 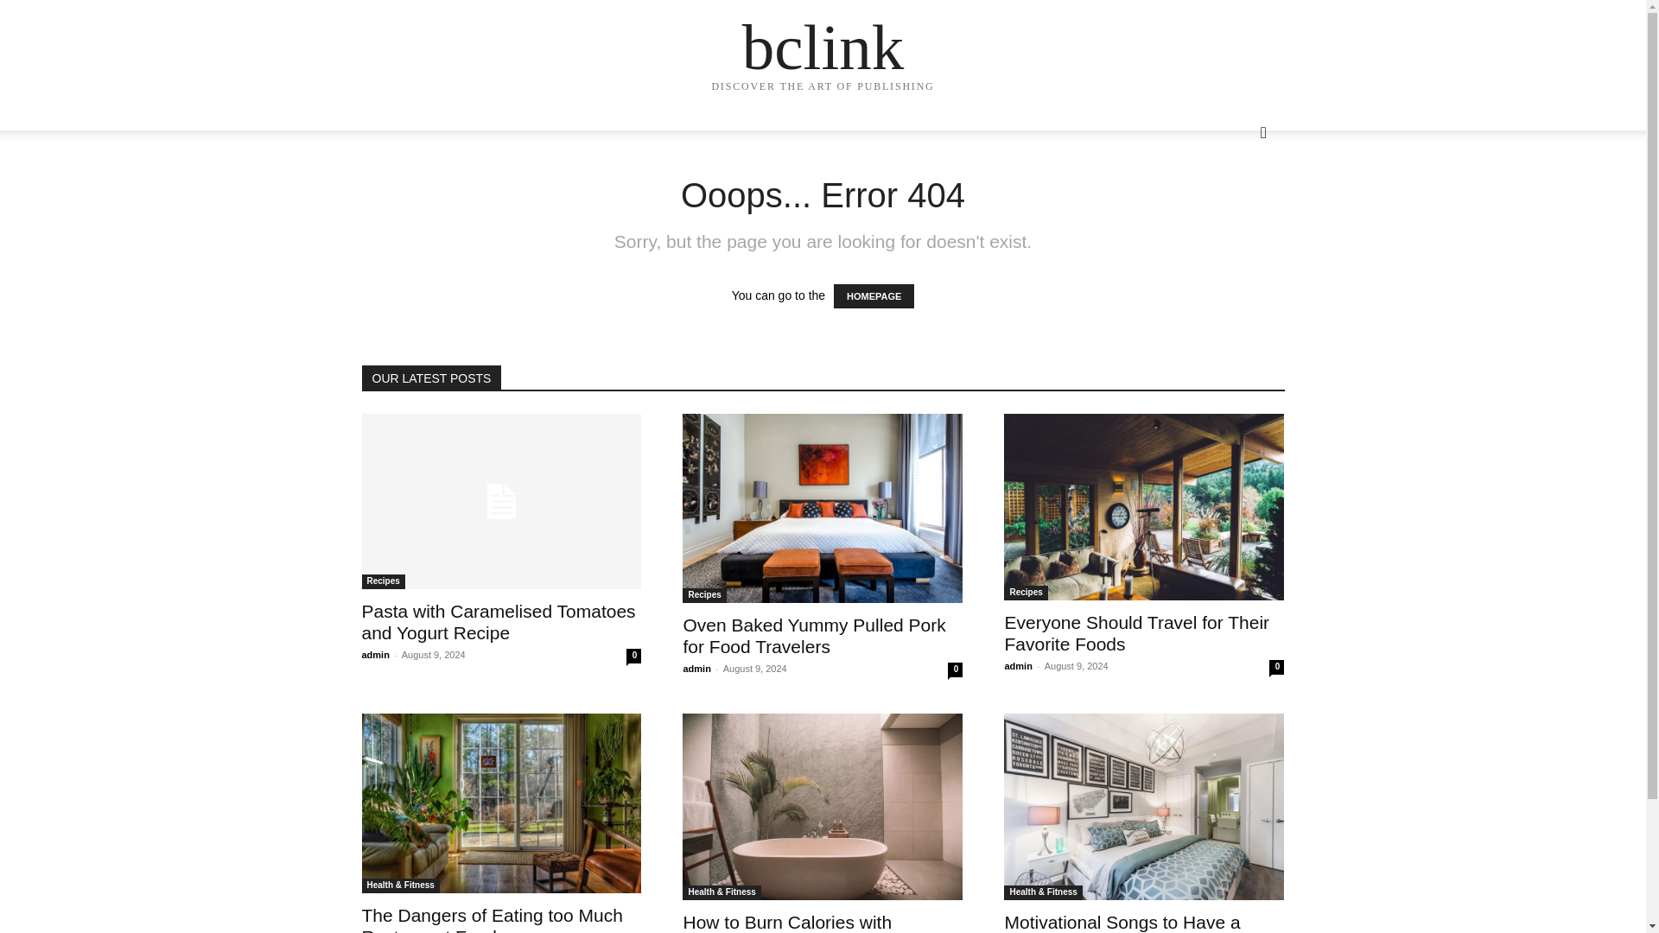 What do you see at coordinates (492, 919) in the screenshot?
I see `The Dangers of Eating too Much Restaurant Food` at bounding box center [492, 919].